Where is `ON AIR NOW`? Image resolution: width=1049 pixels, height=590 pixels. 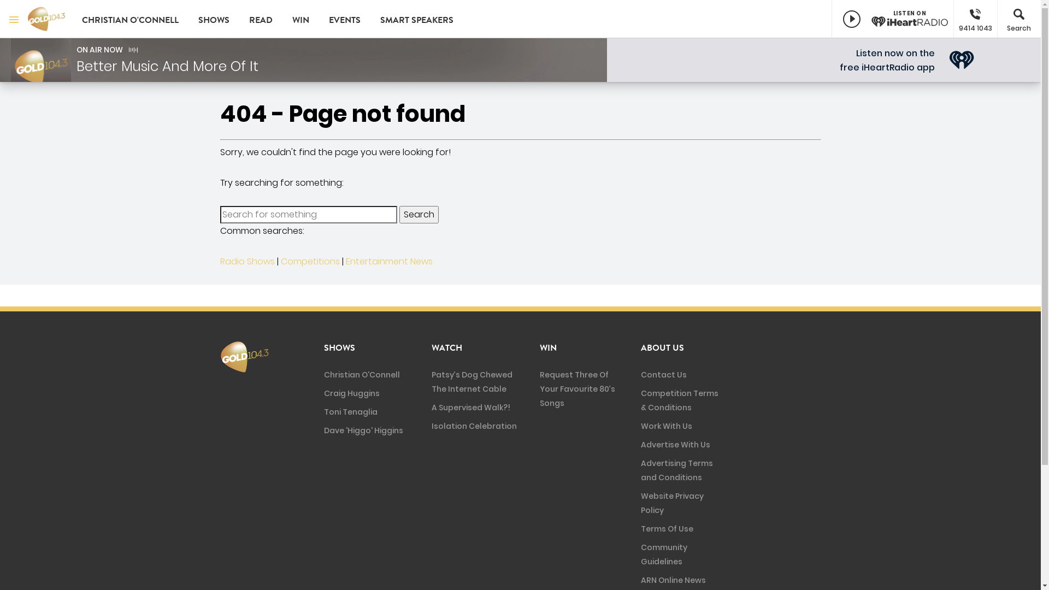
ON AIR NOW is located at coordinates (99, 50).